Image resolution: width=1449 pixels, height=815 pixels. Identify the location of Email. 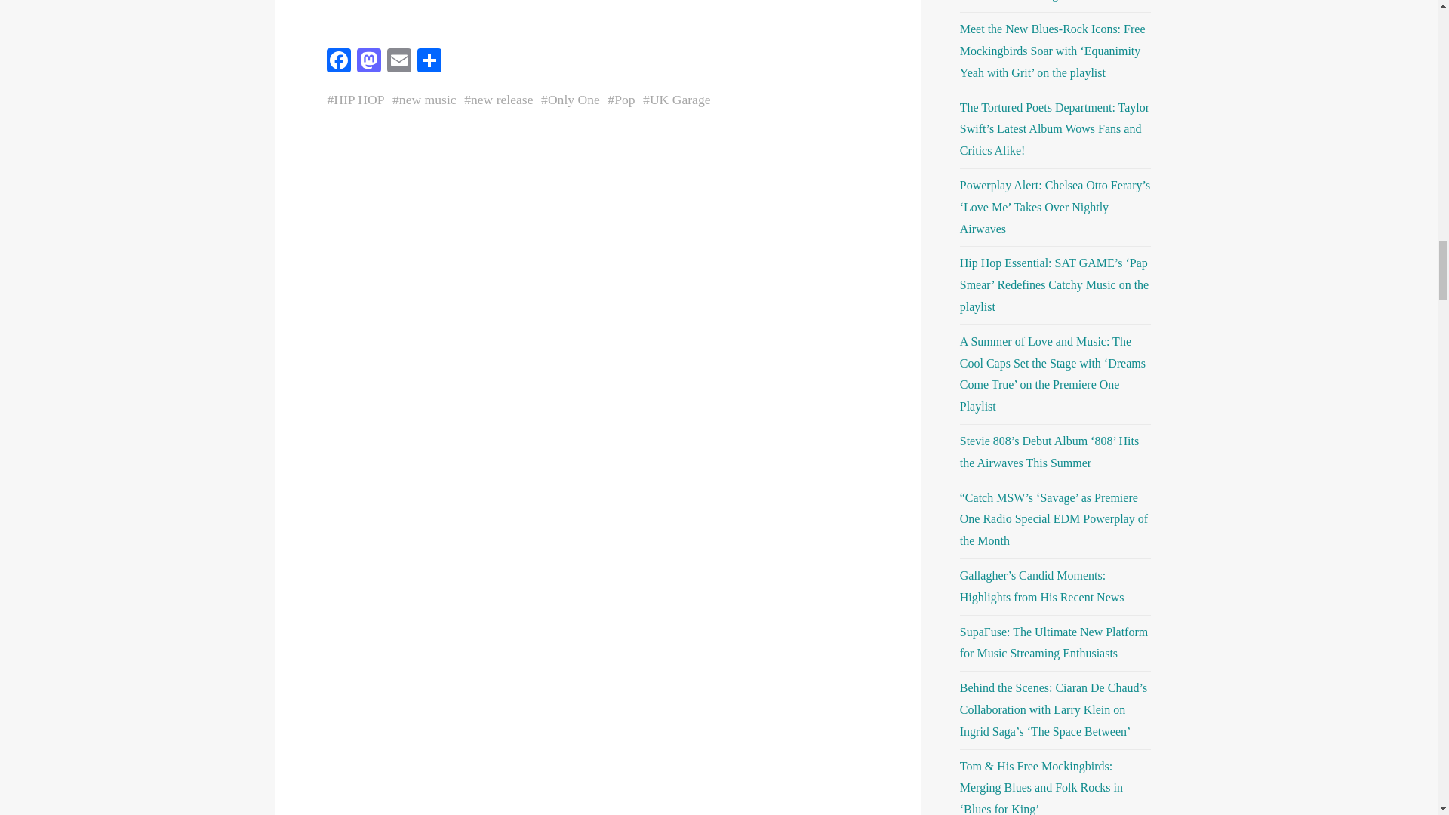
(398, 62).